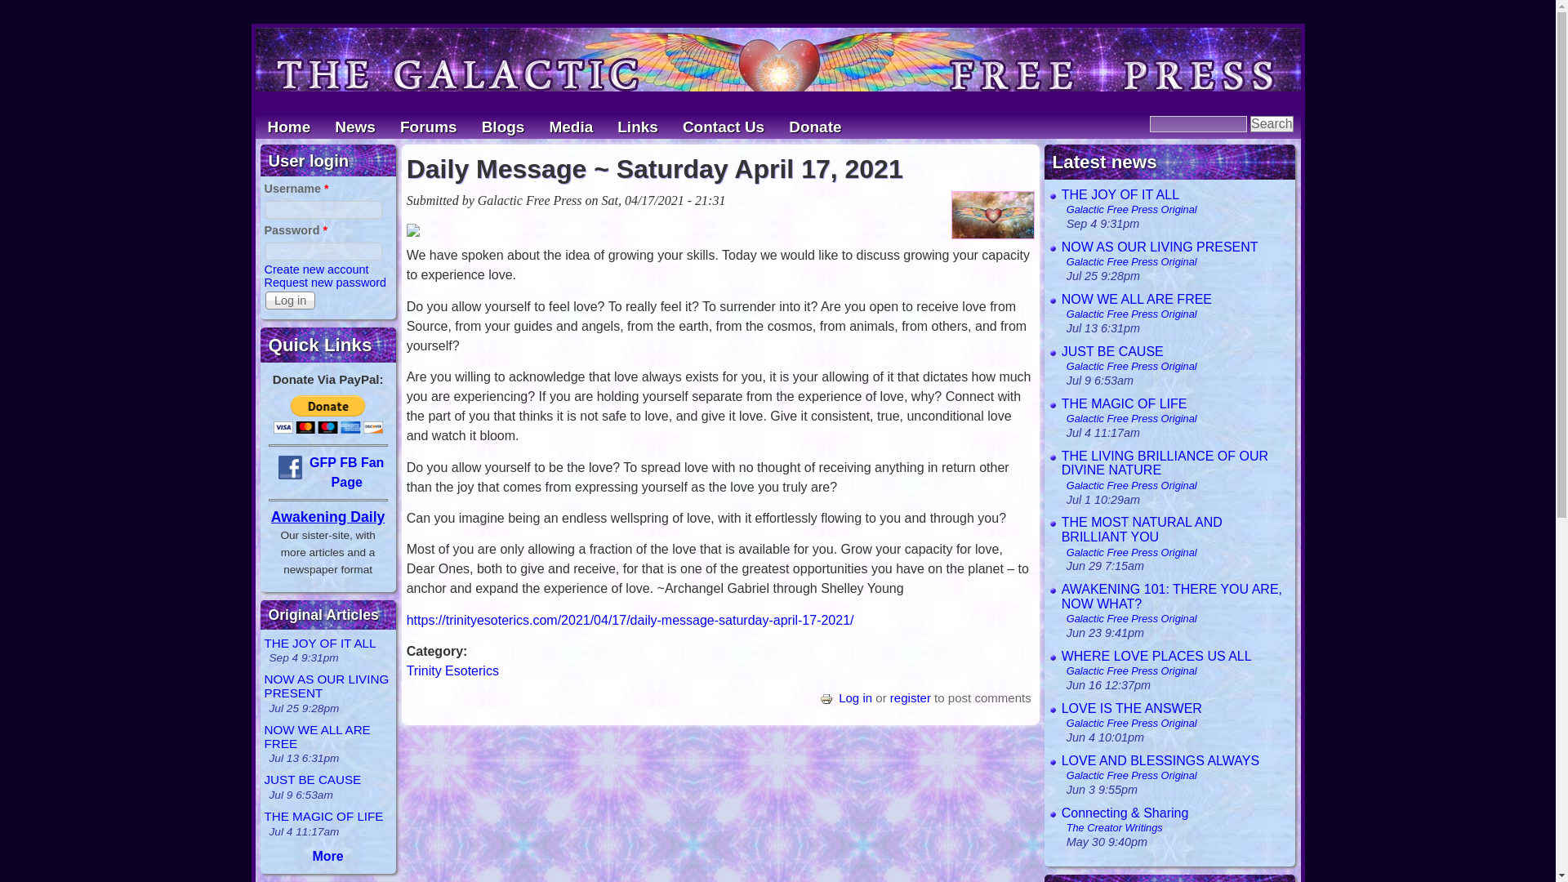 This screenshot has width=1568, height=882. I want to click on Enter the terms you wish to search for., so click(1197, 124).